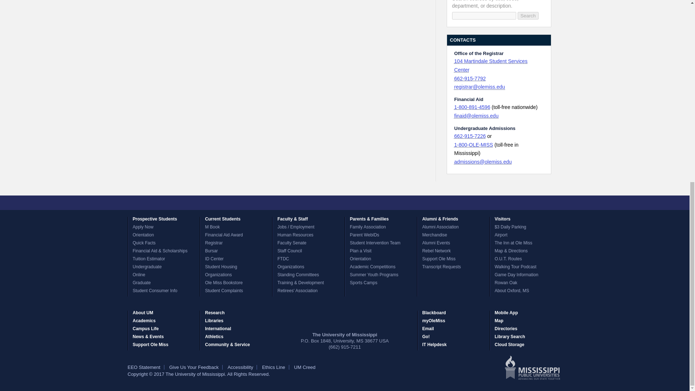 The width and height of the screenshot is (695, 391). What do you see at coordinates (528, 16) in the screenshot?
I see `Search` at bounding box center [528, 16].